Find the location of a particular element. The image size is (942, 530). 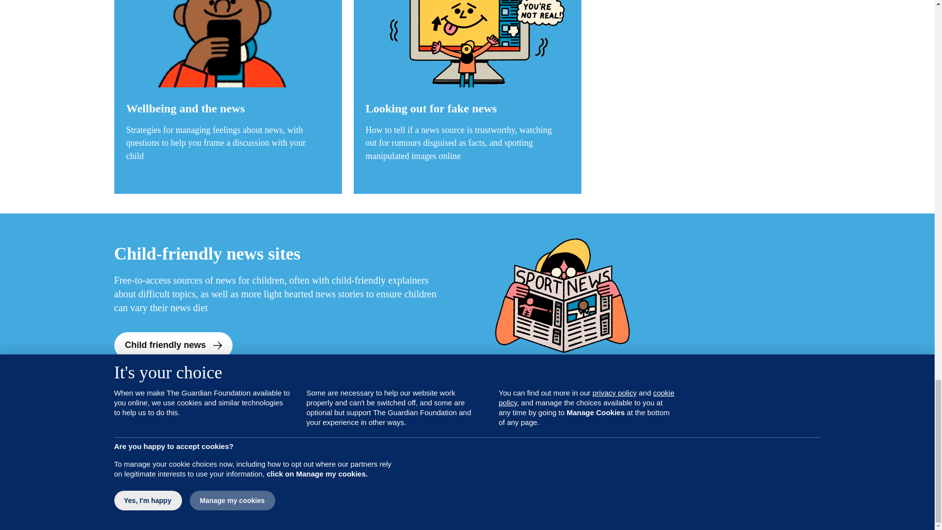

Manage cookies is located at coordinates (647, 484).